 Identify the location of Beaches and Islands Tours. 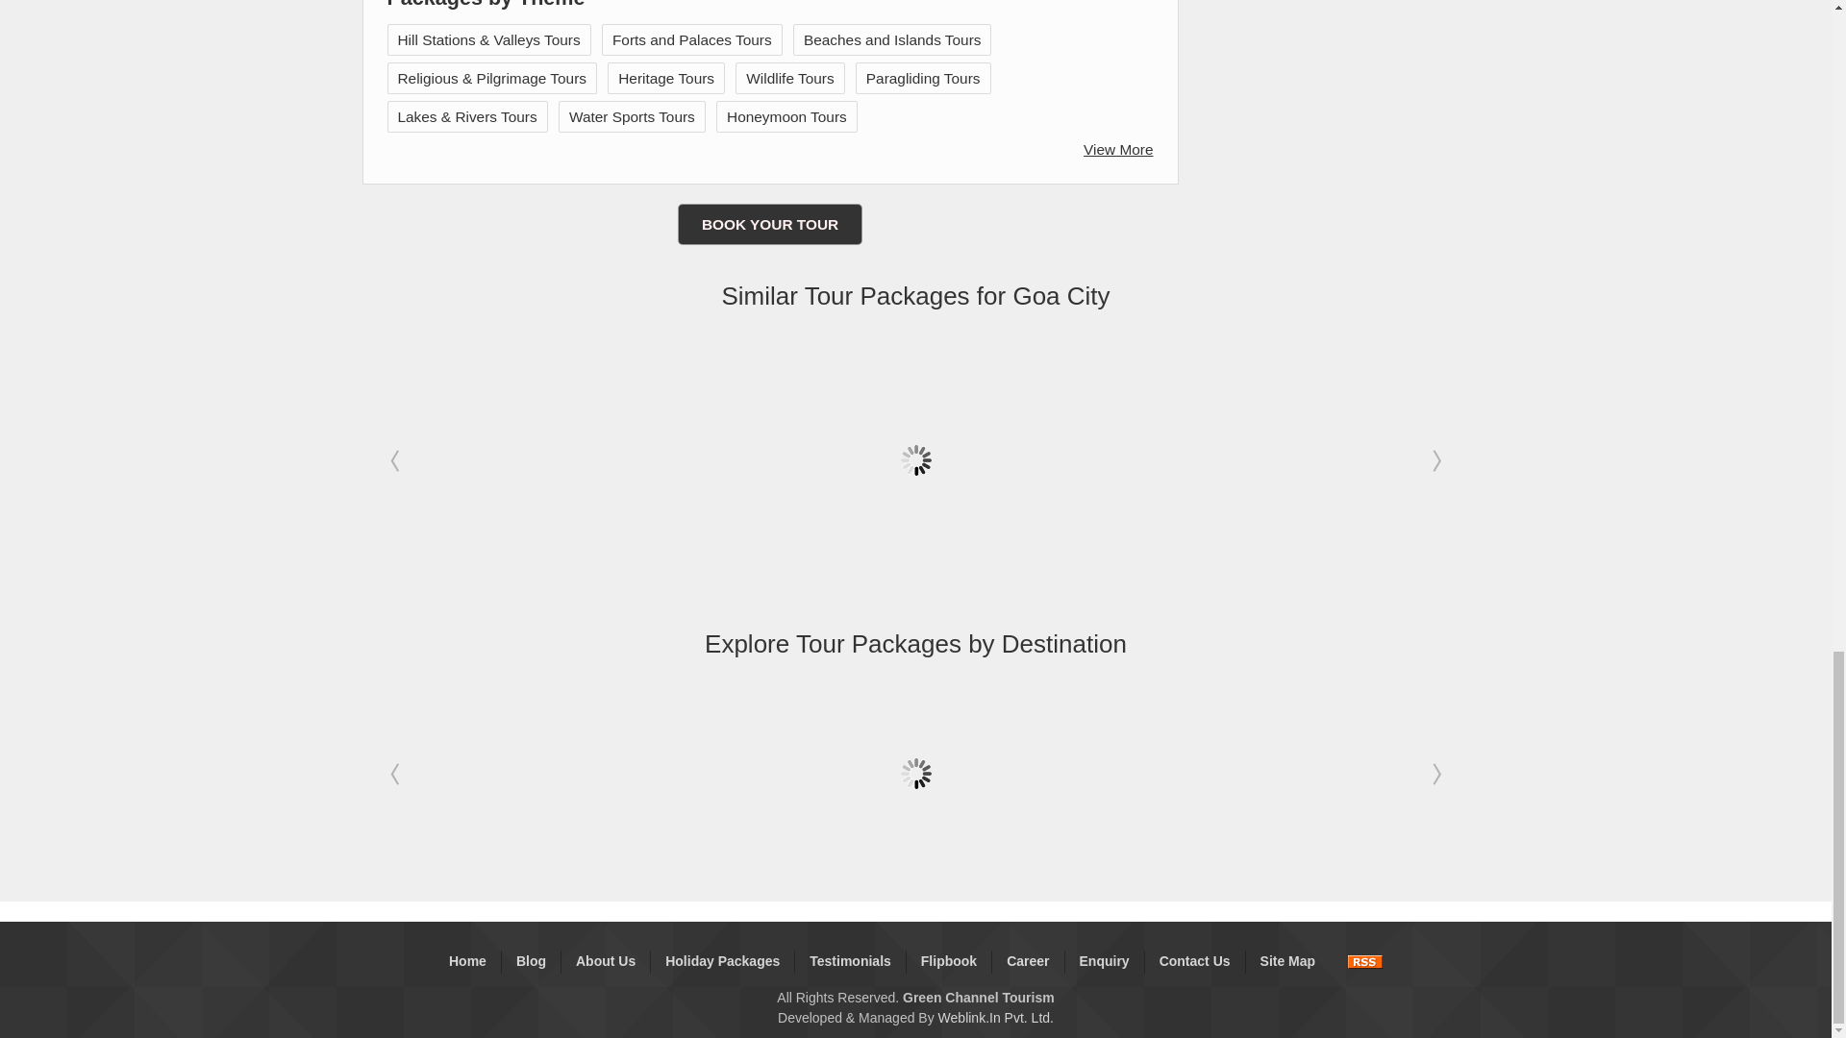
(892, 39).